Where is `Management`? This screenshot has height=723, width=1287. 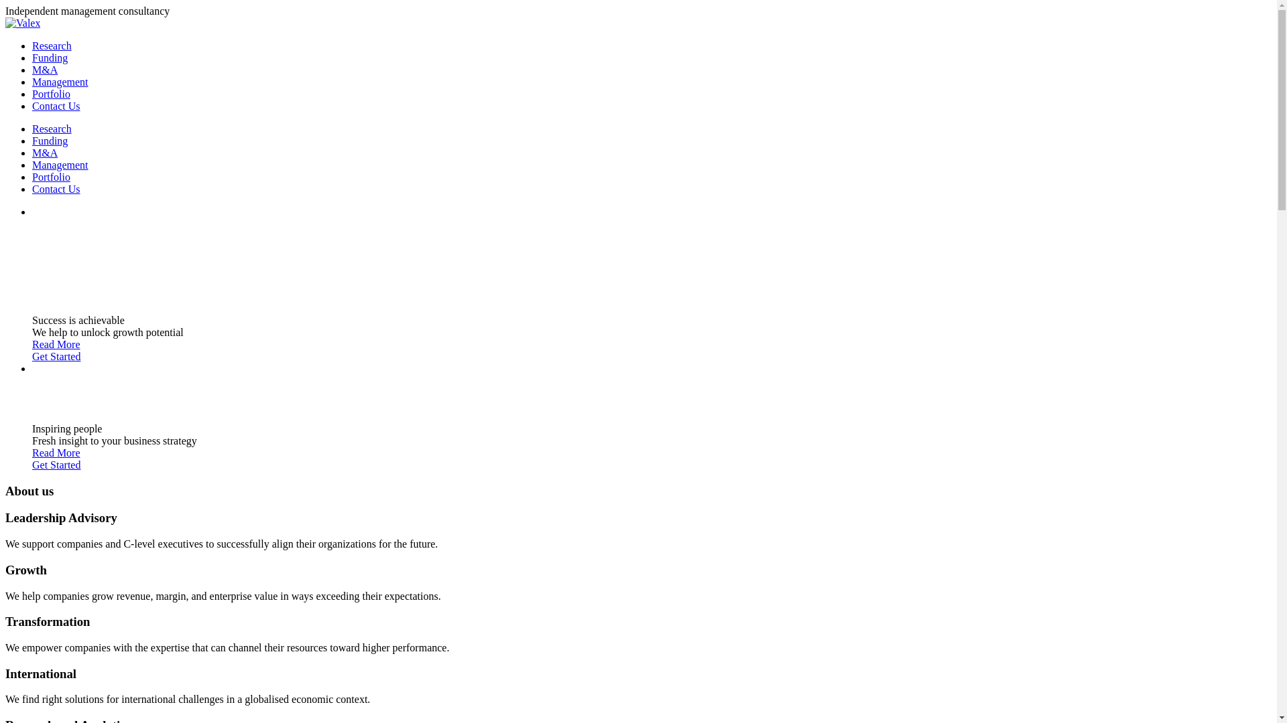 Management is located at coordinates (60, 165).